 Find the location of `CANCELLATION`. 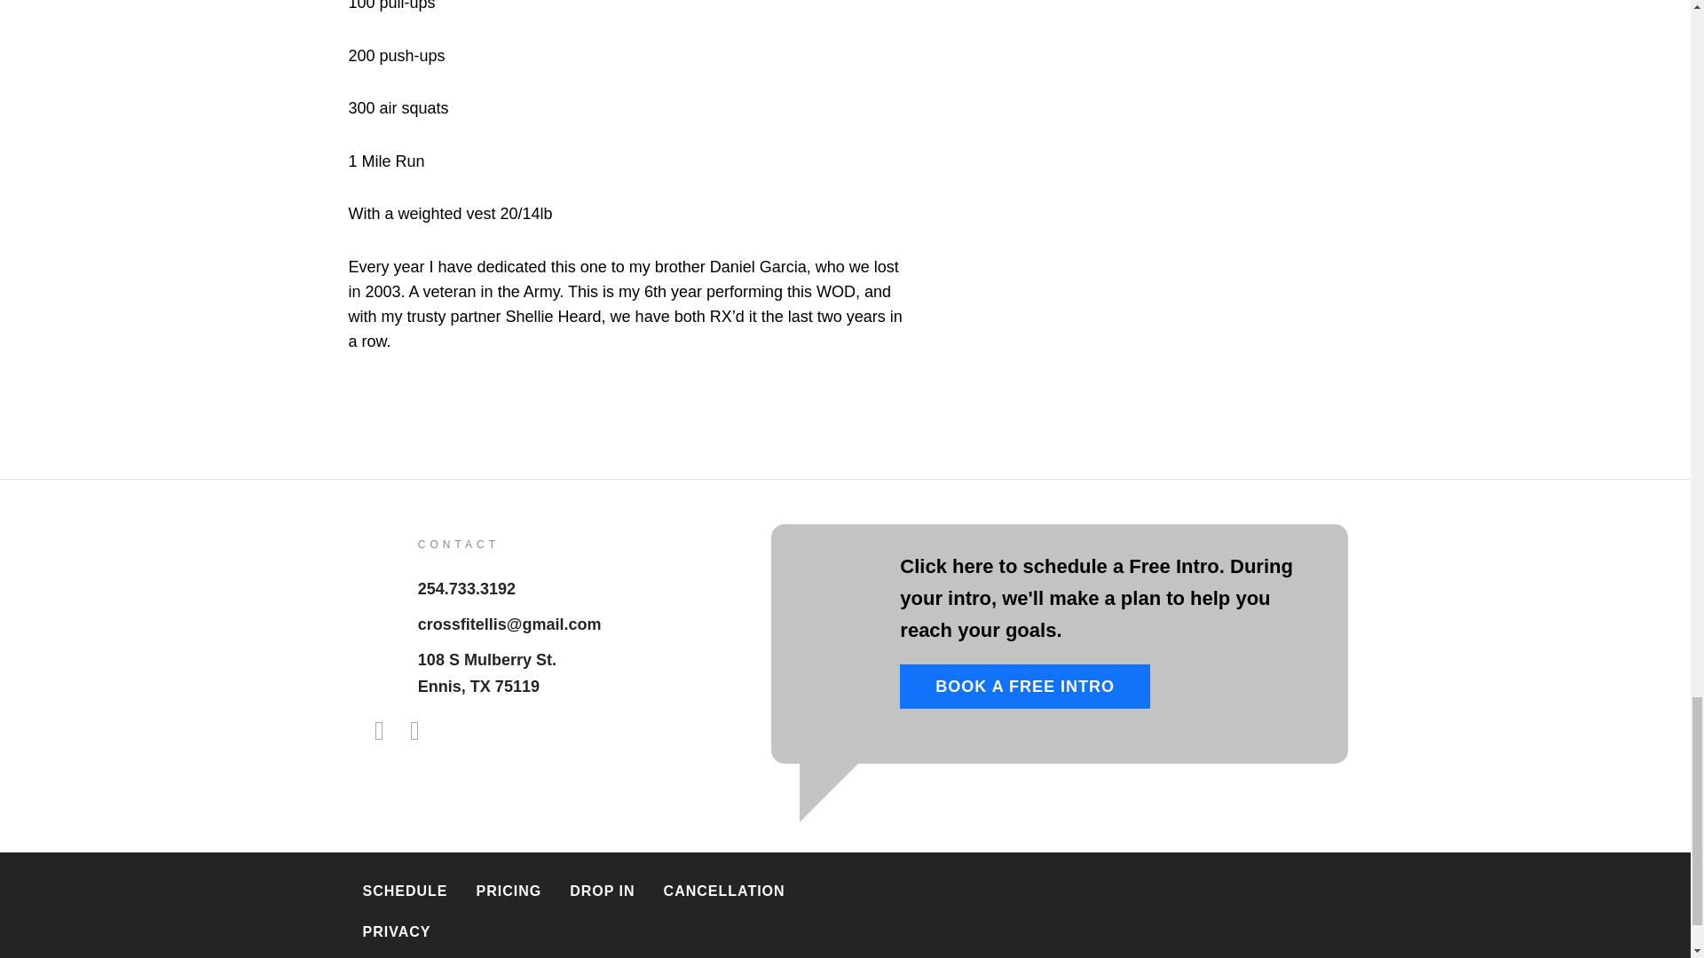

CANCELLATION is located at coordinates (724, 891).